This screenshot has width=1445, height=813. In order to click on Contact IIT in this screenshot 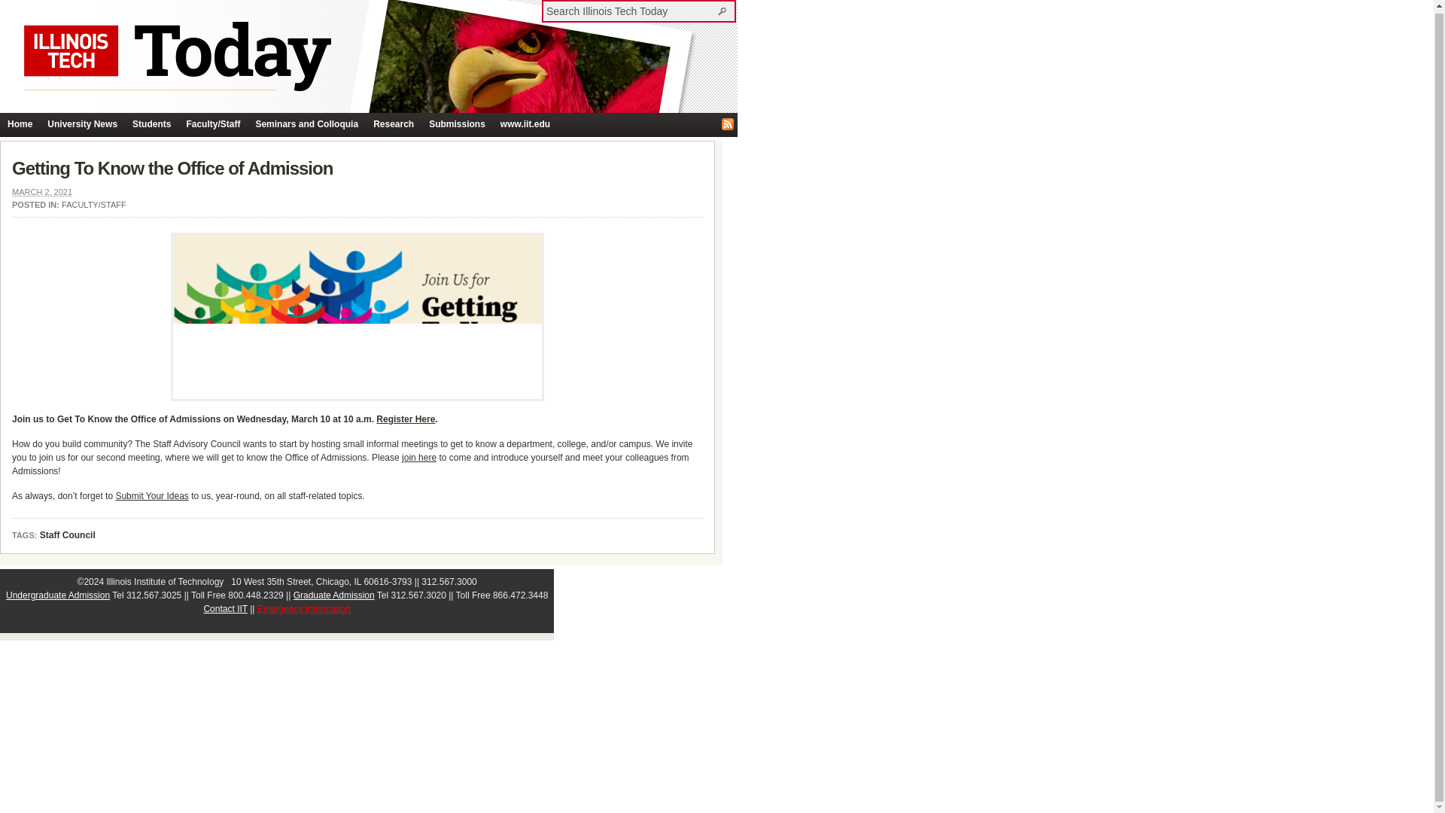, I will do `click(225, 609)`.